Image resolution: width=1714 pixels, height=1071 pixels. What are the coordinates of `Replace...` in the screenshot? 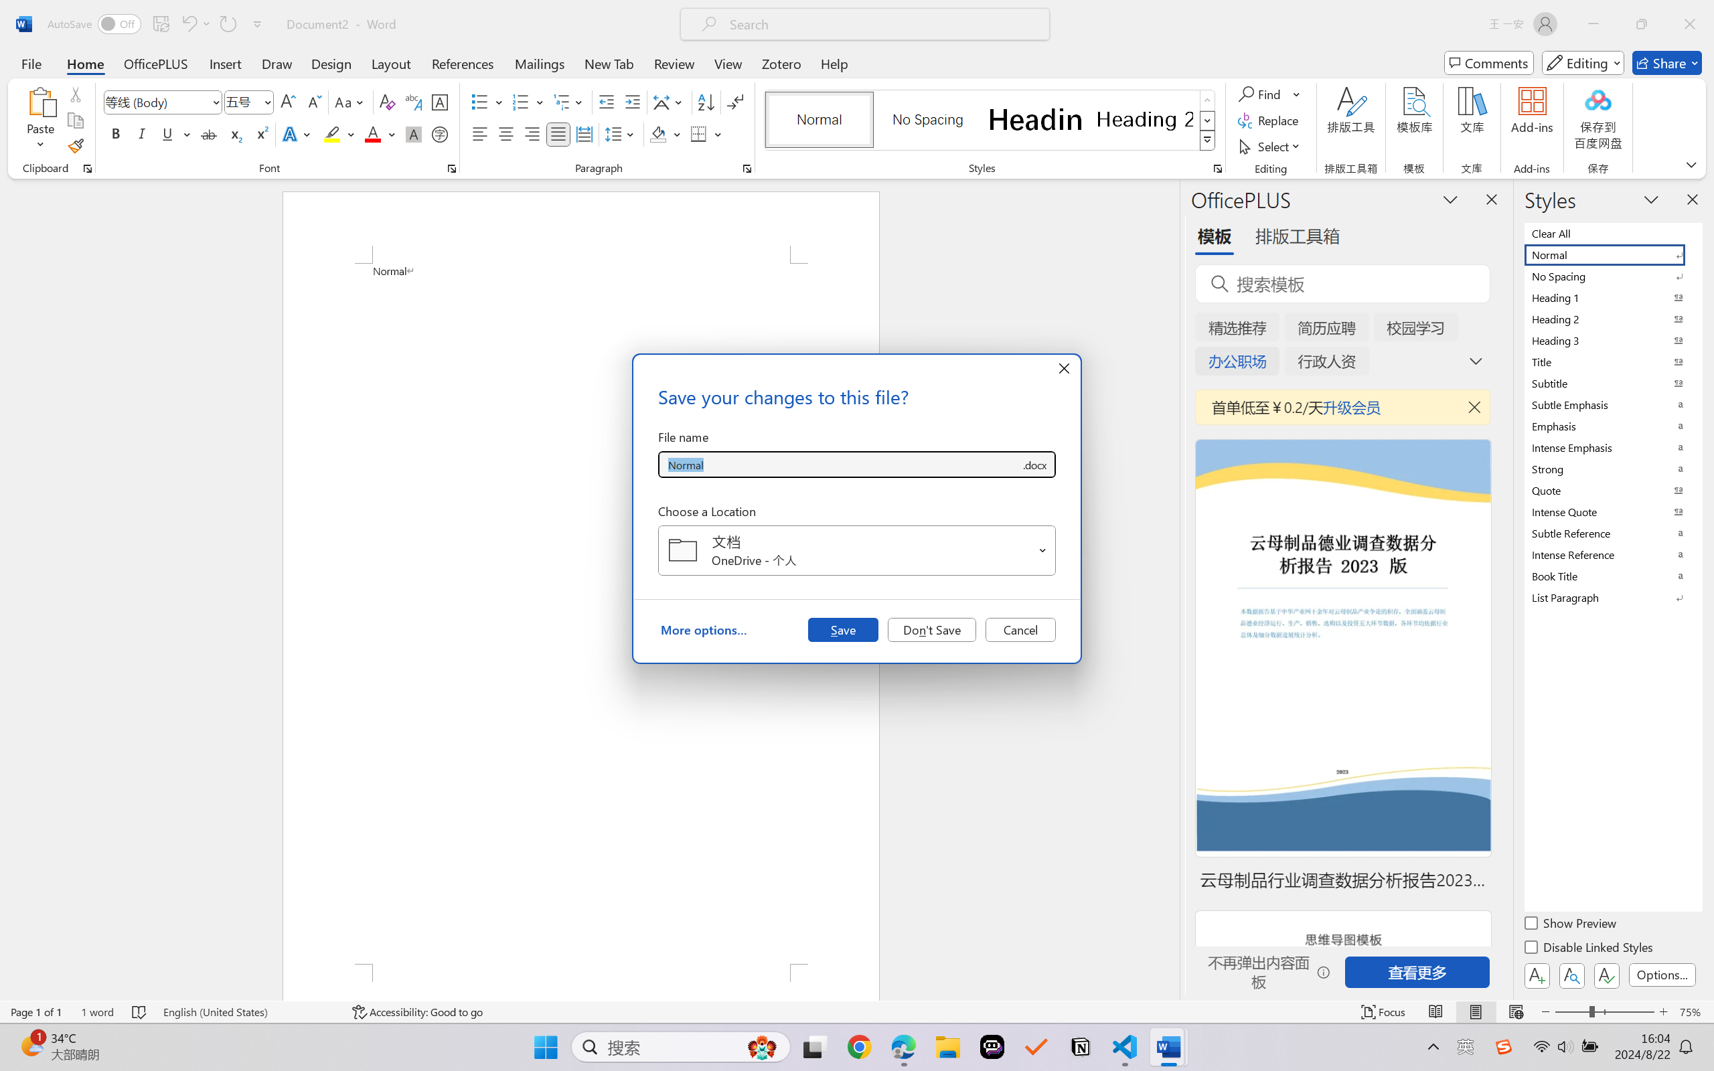 It's located at (1269, 120).